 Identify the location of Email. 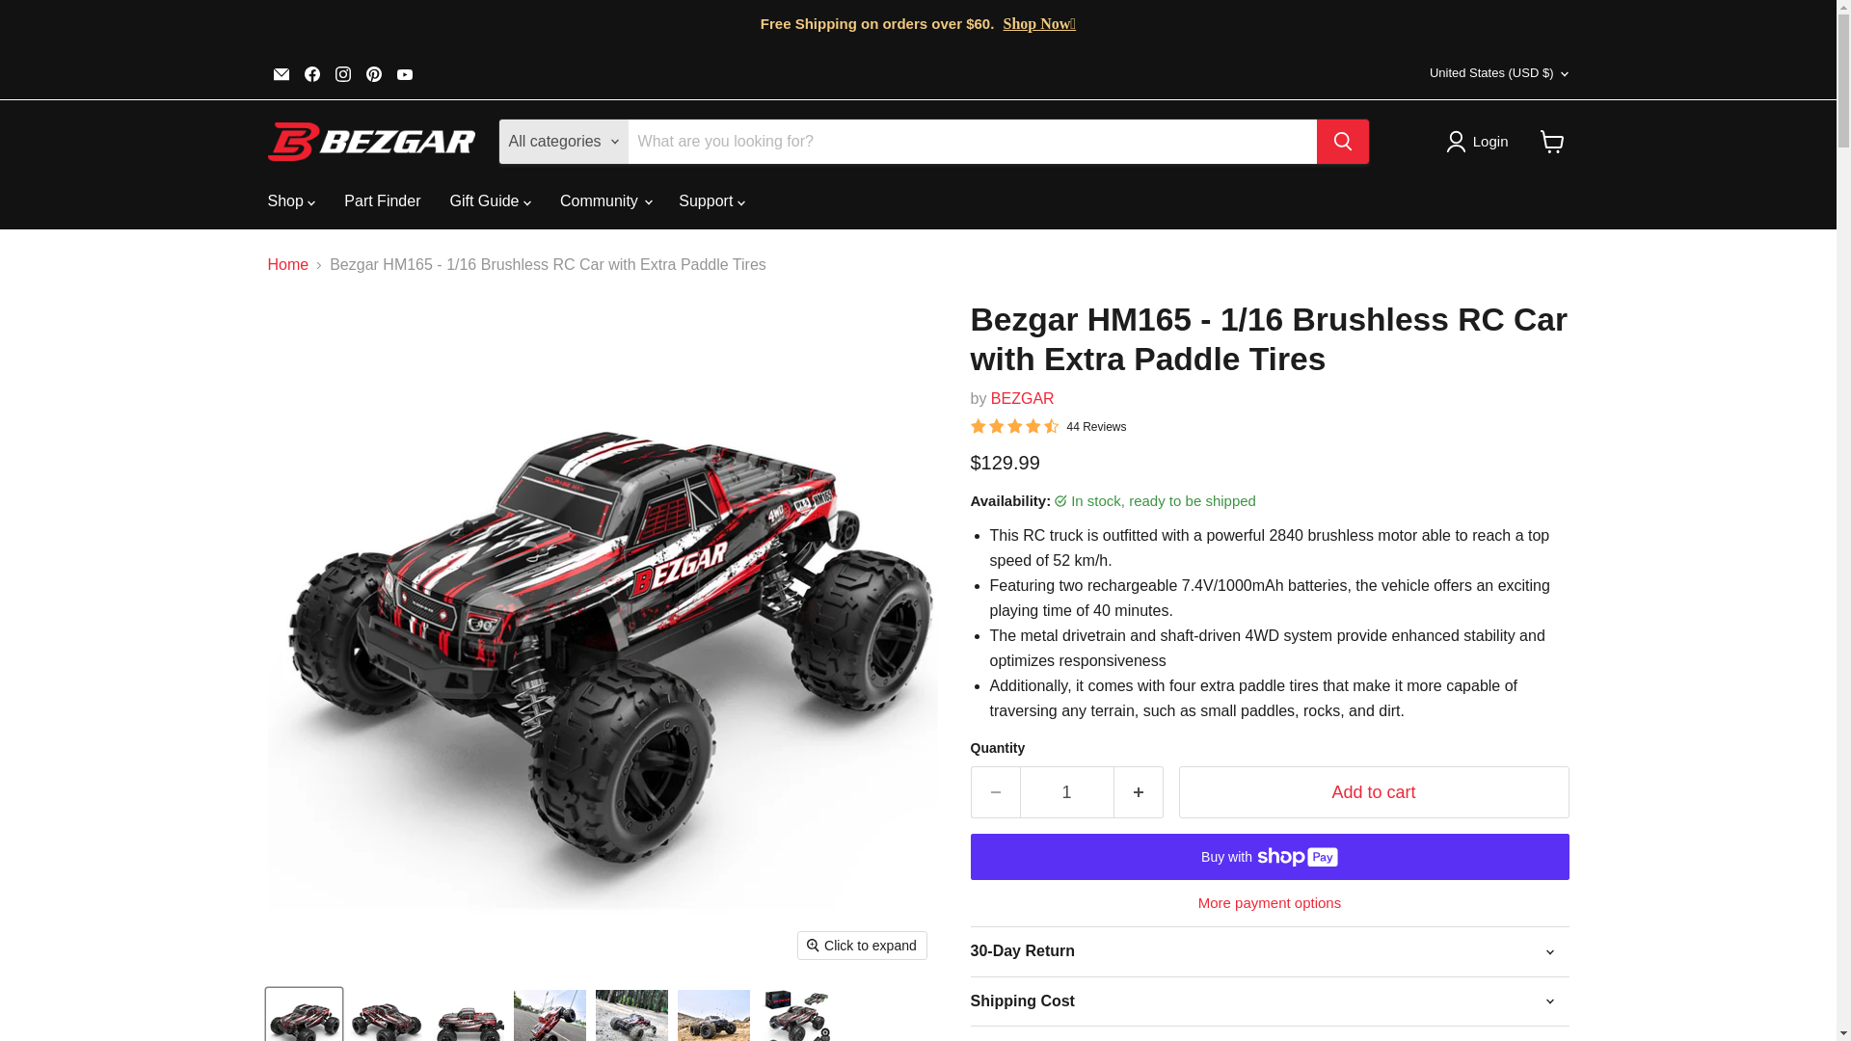
(282, 73).